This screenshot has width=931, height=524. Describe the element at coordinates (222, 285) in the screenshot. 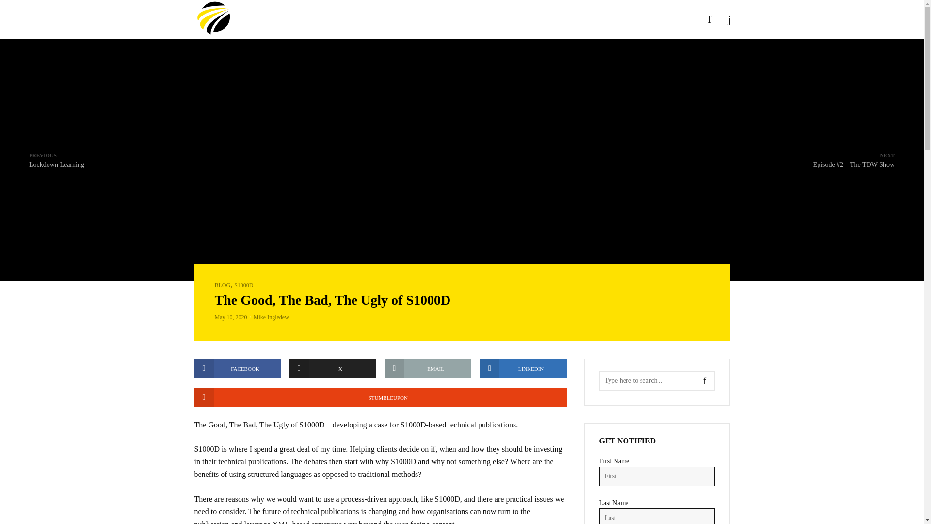

I see `BLOG` at that location.